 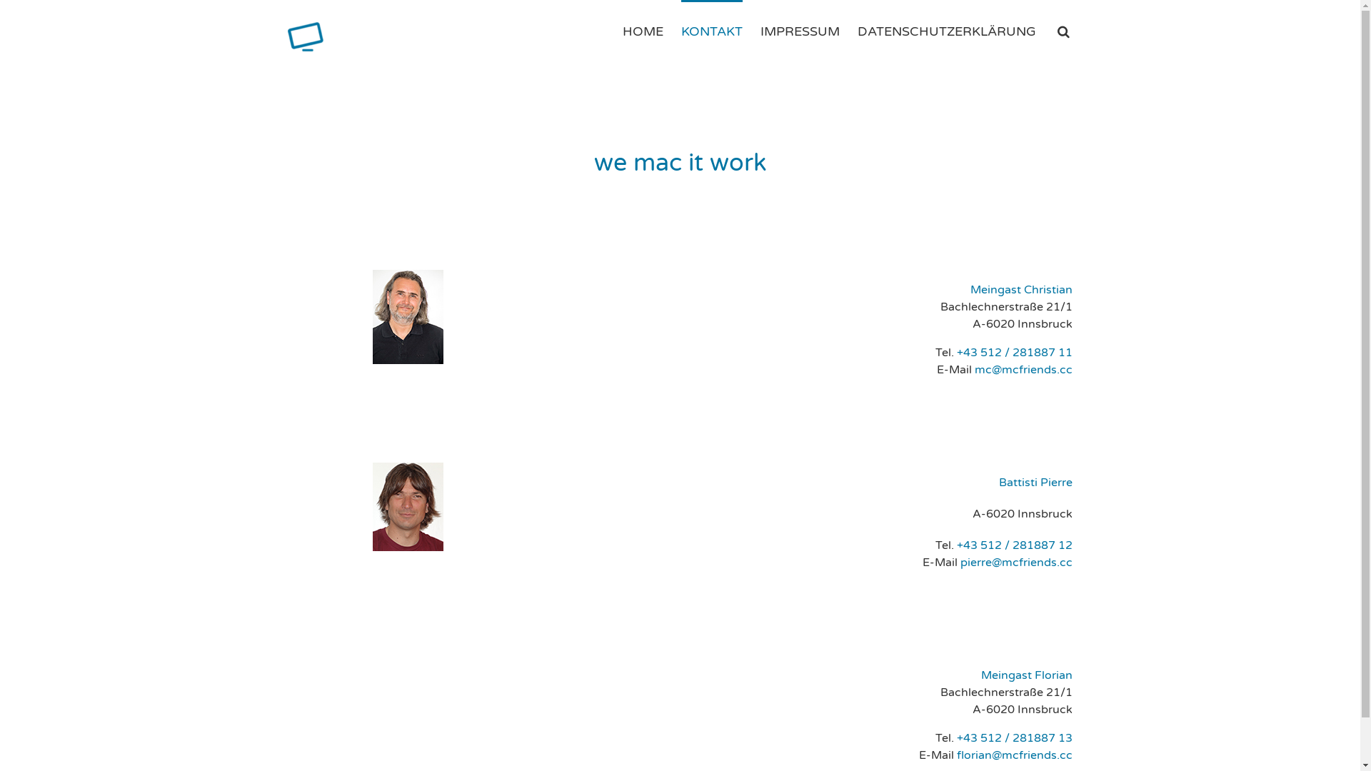 I want to click on +43 512 / 281887 13, so click(x=1015, y=738).